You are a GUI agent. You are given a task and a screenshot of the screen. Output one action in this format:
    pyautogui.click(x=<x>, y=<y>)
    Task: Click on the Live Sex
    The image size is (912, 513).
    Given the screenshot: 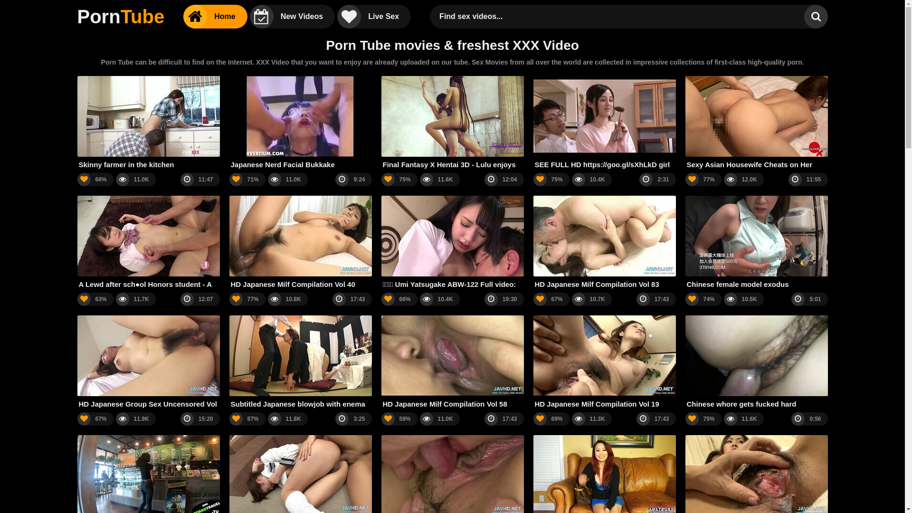 What is the action you would take?
    pyautogui.click(x=374, y=17)
    